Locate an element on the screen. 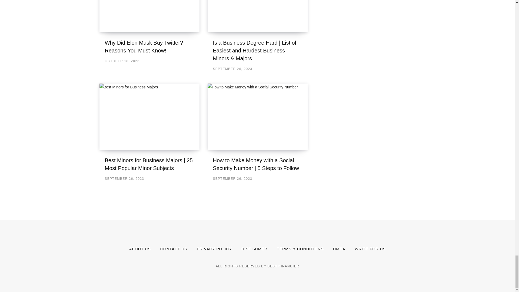 The image size is (519, 292). ABOUT US is located at coordinates (140, 249).